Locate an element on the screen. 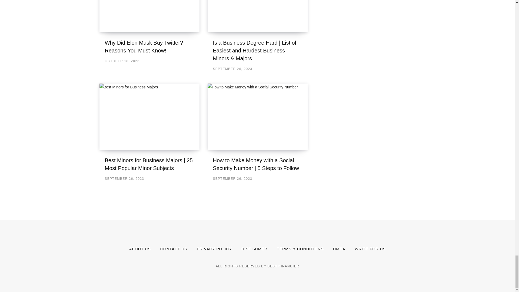 The image size is (519, 292). ABOUT US is located at coordinates (140, 249).